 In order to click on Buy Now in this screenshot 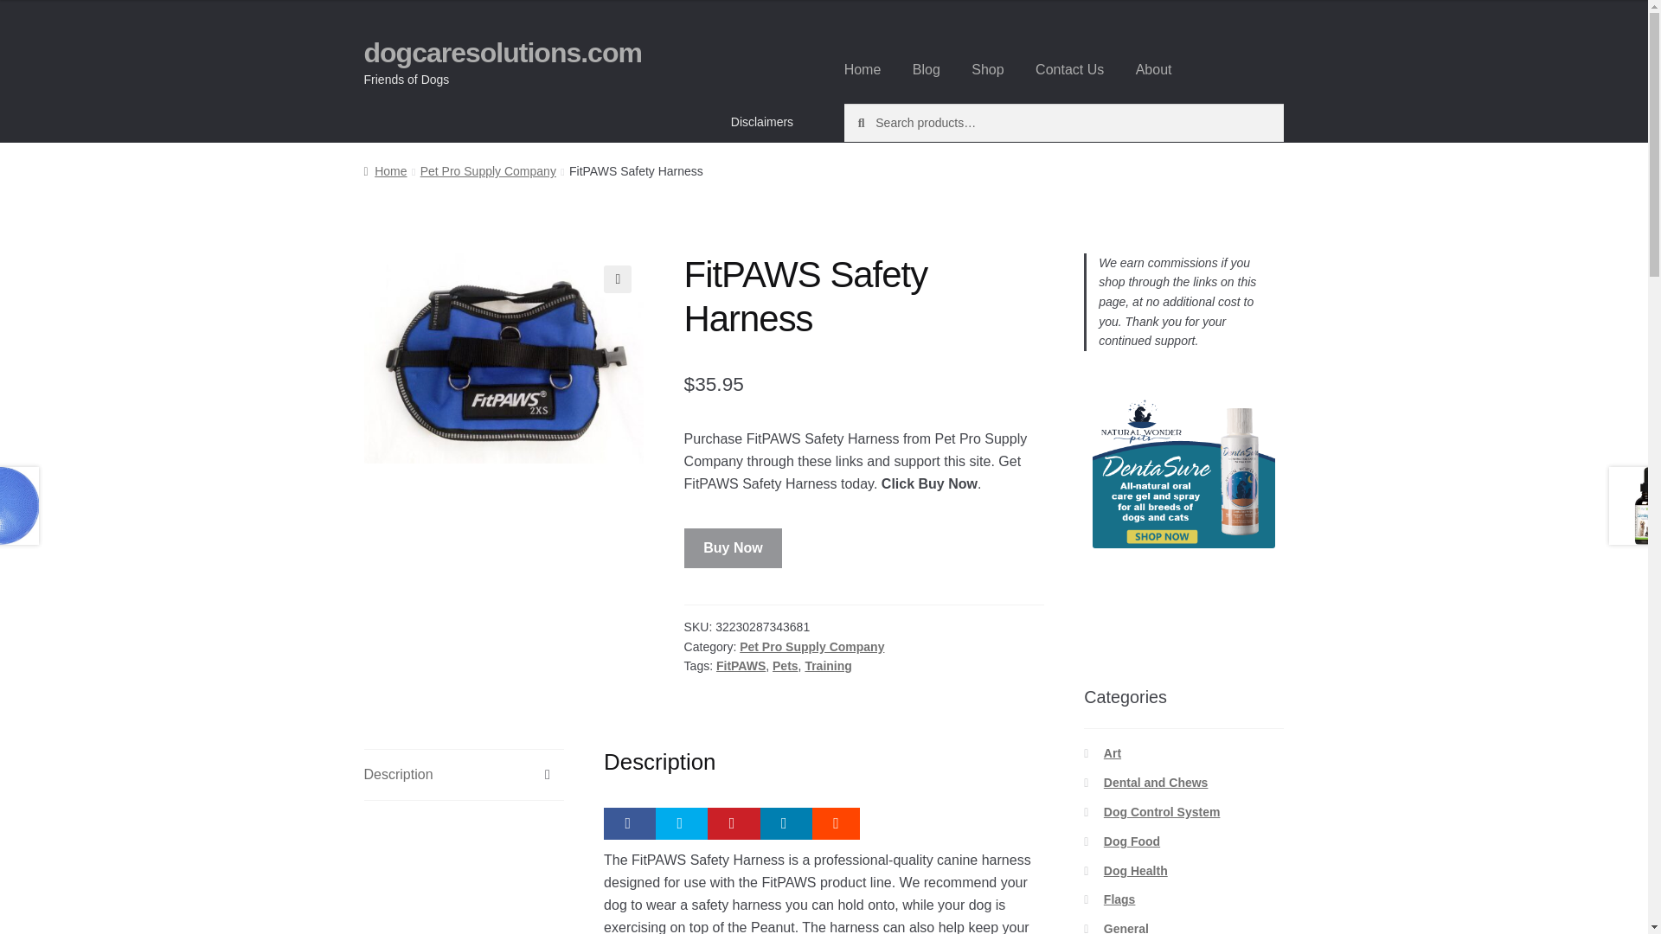, I will do `click(734, 548)`.